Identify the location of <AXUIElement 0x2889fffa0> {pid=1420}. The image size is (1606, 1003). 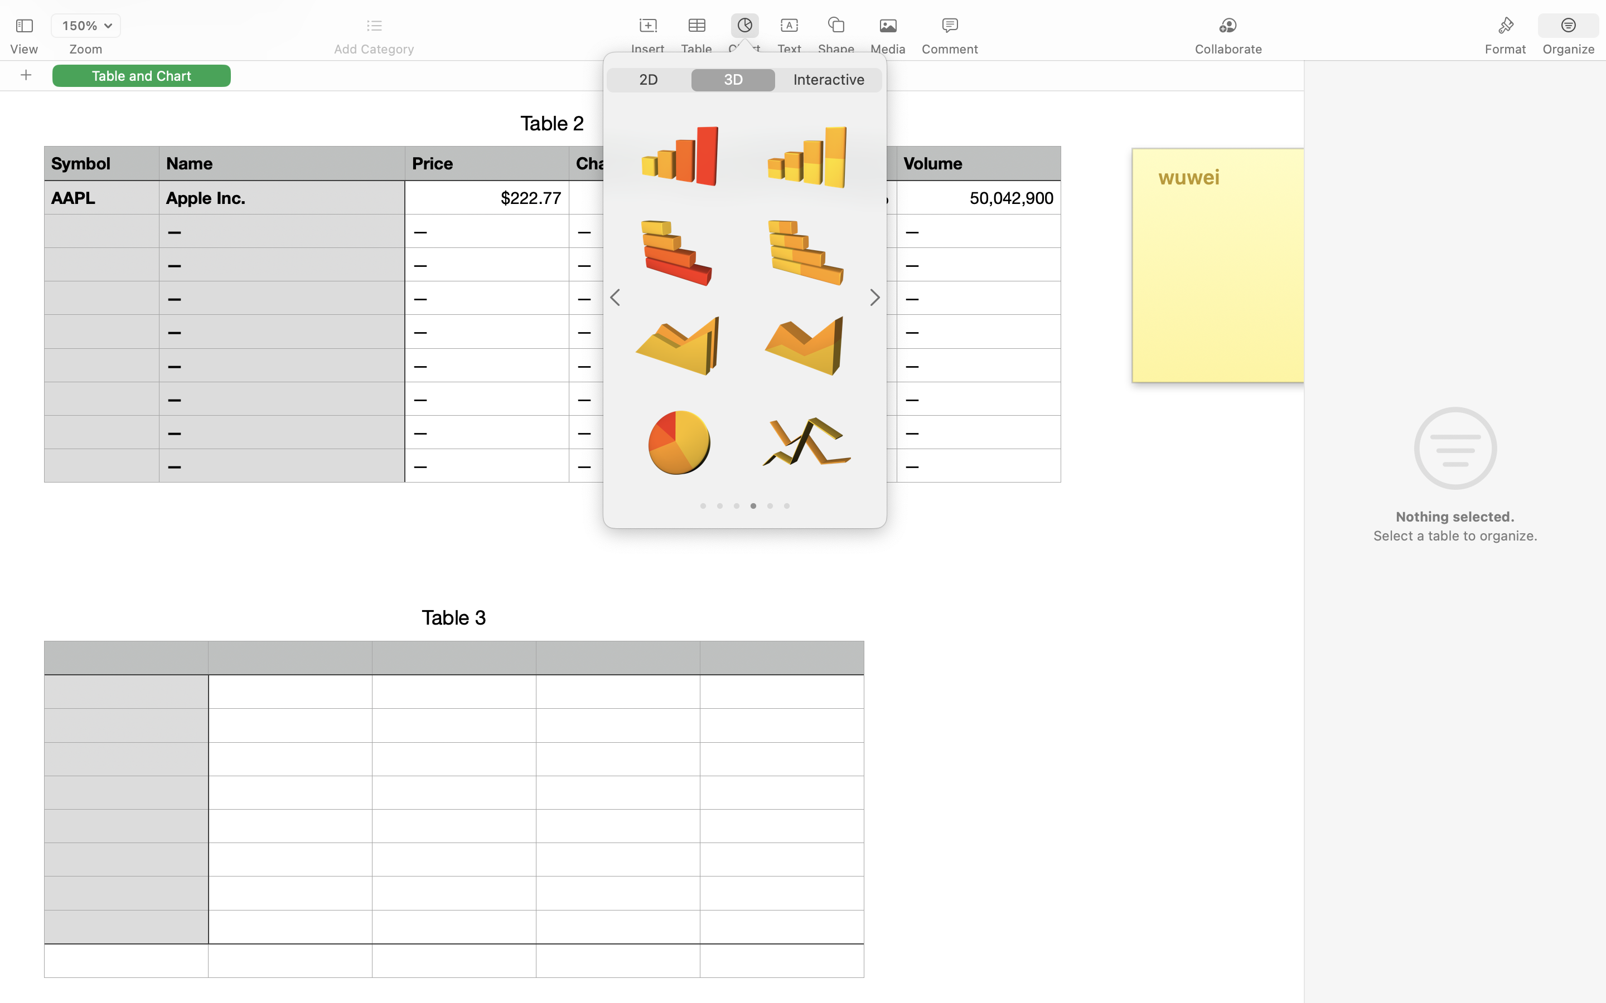
(1537, 26).